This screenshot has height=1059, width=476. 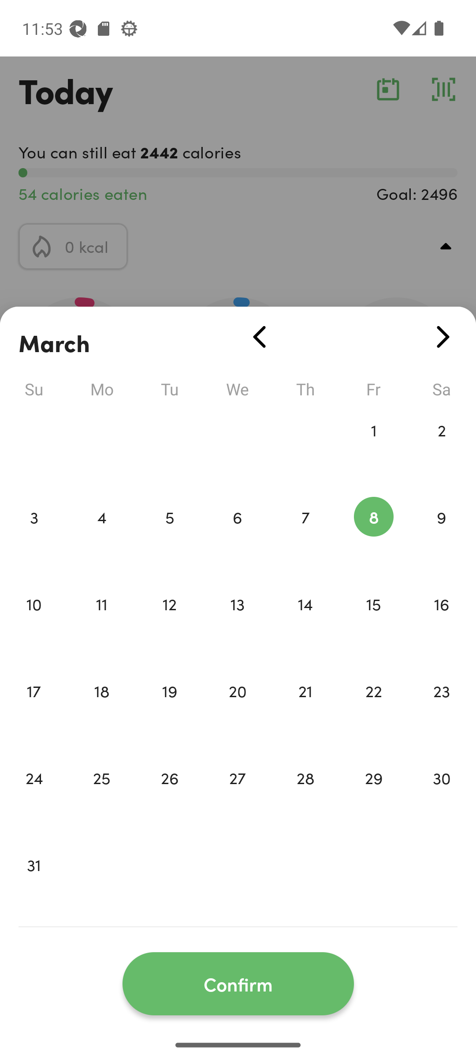 What do you see at coordinates (169, 536) in the screenshot?
I see `5` at bounding box center [169, 536].